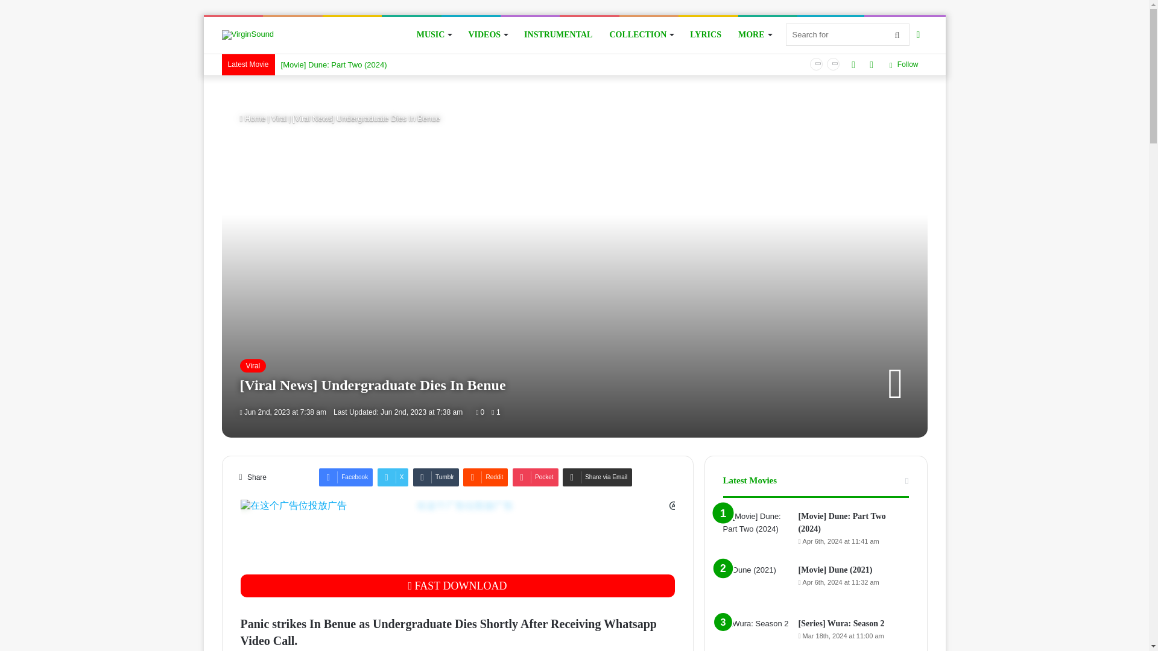 The width and height of the screenshot is (1158, 651). What do you see at coordinates (487, 35) in the screenshot?
I see `VIDEOS` at bounding box center [487, 35].